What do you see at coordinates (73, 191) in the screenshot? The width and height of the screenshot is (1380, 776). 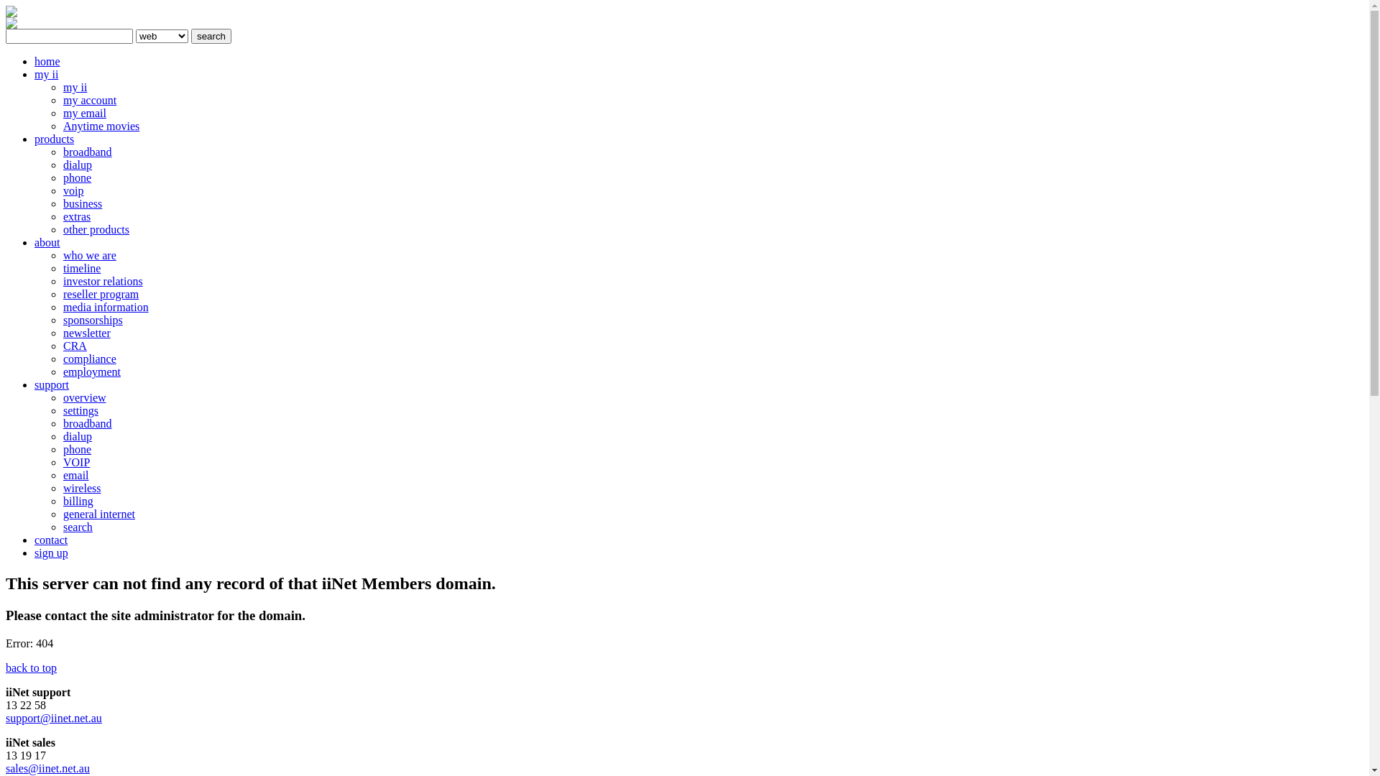 I see `voip` at bounding box center [73, 191].